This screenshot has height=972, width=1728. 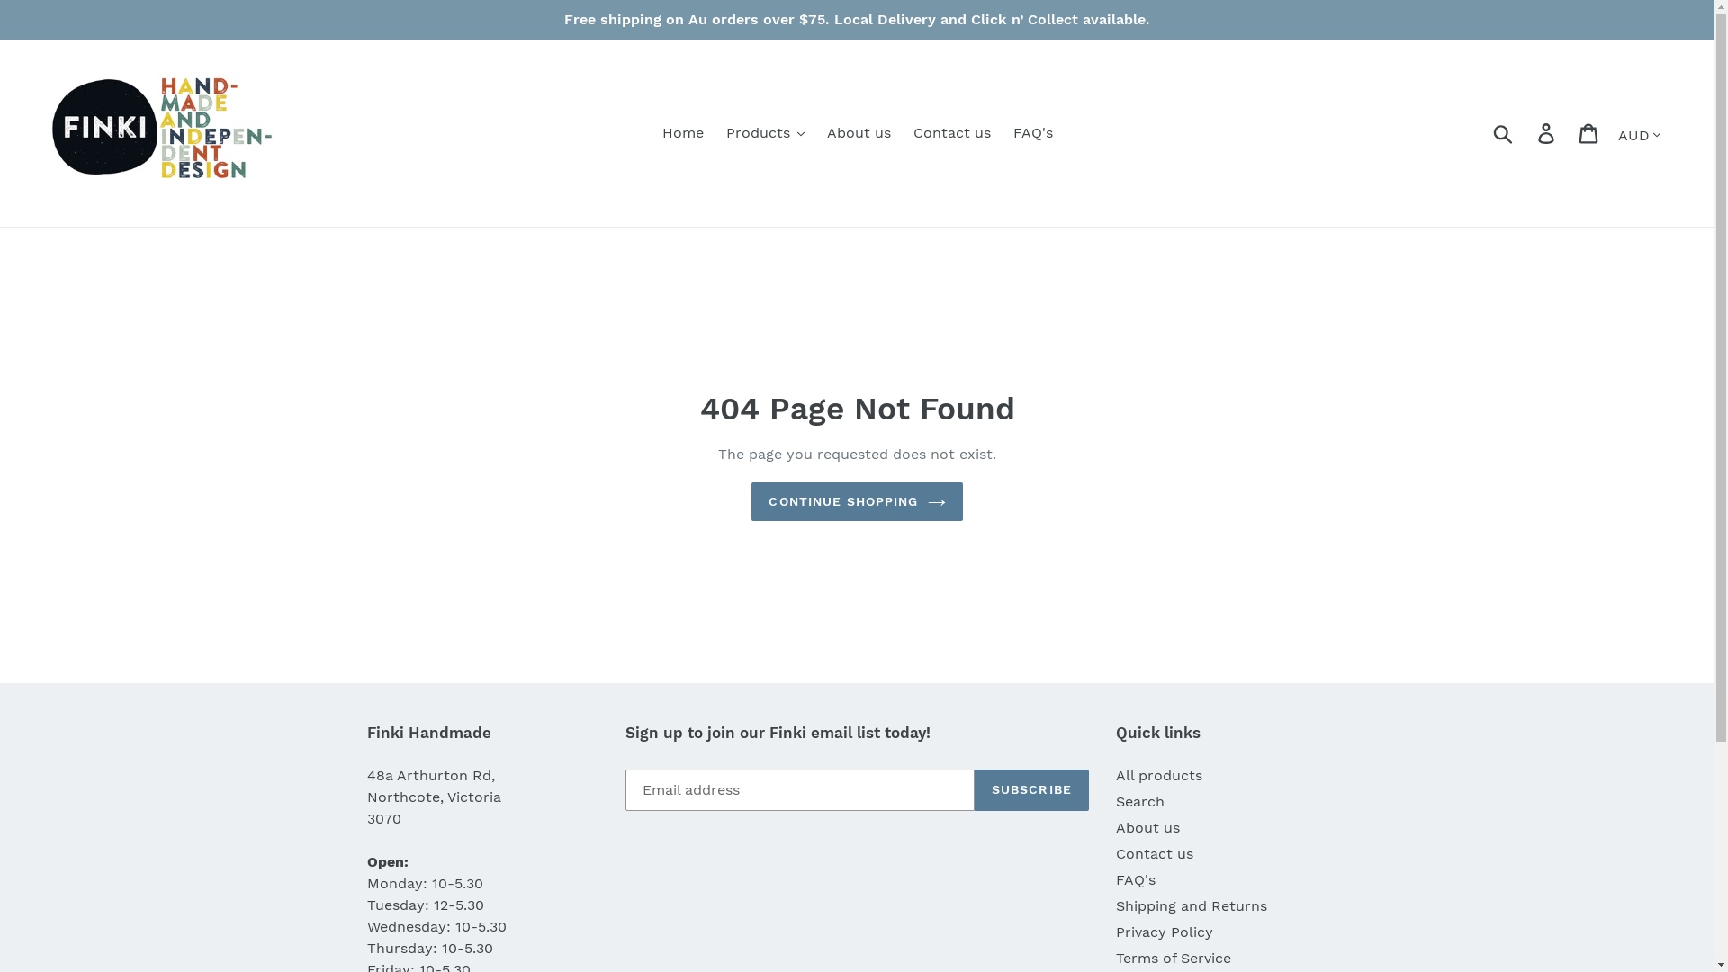 I want to click on CONTINUE SHOPPING, so click(x=857, y=502).